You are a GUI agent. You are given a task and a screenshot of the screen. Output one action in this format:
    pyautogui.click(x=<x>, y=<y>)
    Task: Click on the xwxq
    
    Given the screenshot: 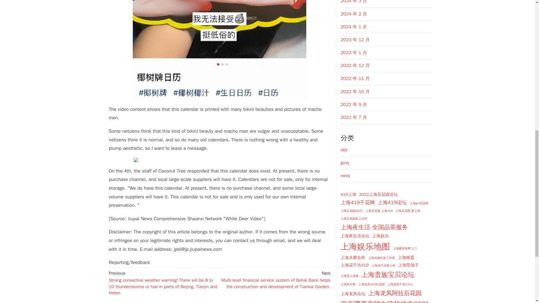 What is the action you would take?
    pyautogui.click(x=345, y=176)
    